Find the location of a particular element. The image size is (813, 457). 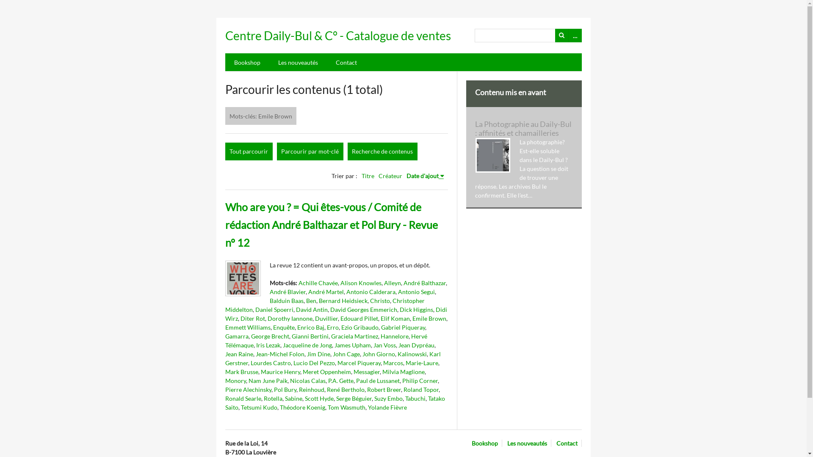

Jacqueline de Jong is located at coordinates (307, 345).